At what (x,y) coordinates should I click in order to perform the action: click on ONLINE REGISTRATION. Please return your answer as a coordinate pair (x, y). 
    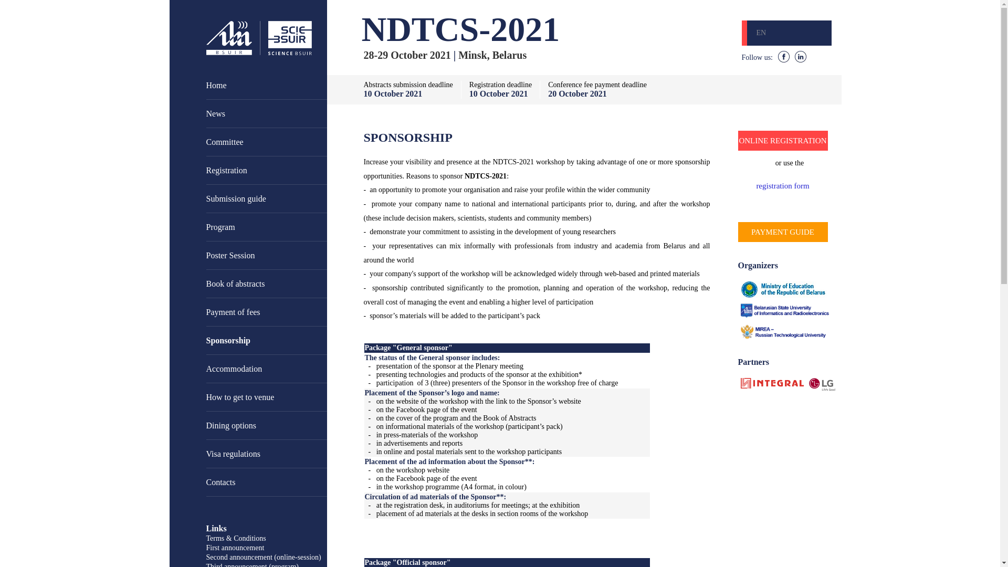
    Looking at the image, I should click on (783, 141).